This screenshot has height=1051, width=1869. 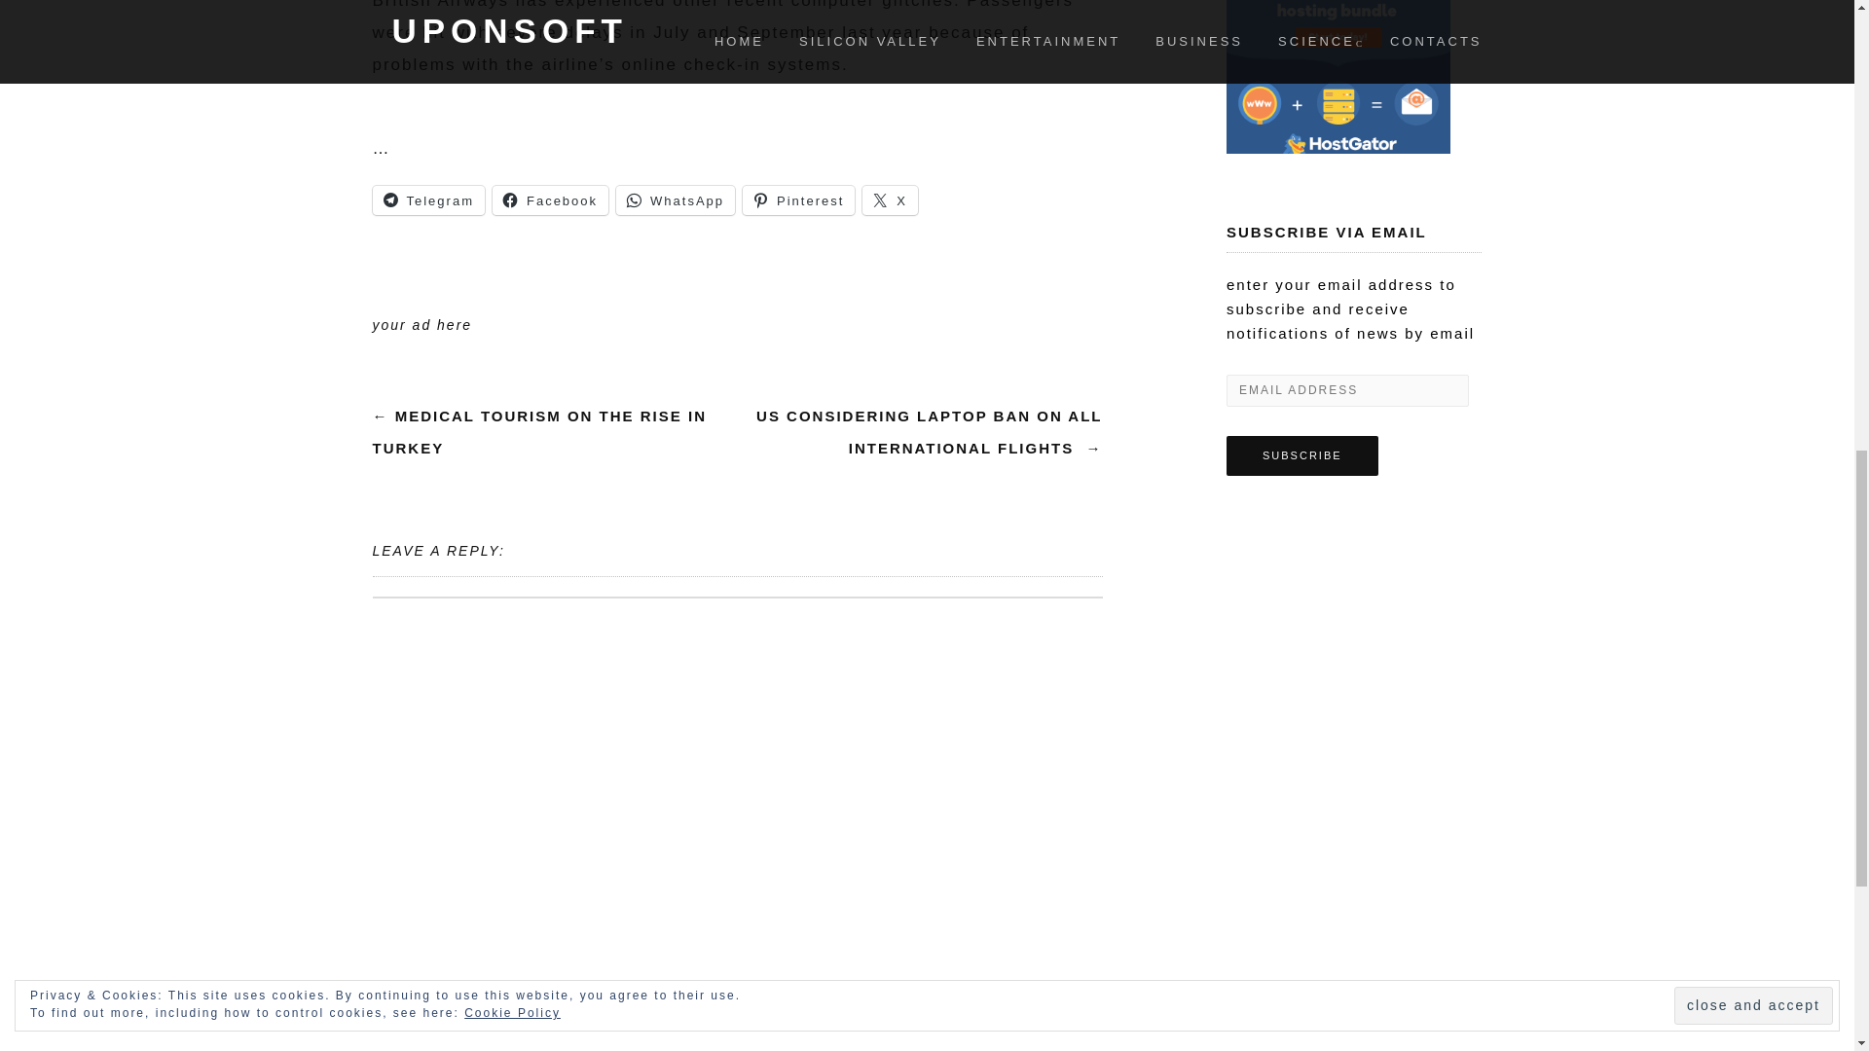 What do you see at coordinates (676, 200) in the screenshot?
I see `WhatsApp` at bounding box center [676, 200].